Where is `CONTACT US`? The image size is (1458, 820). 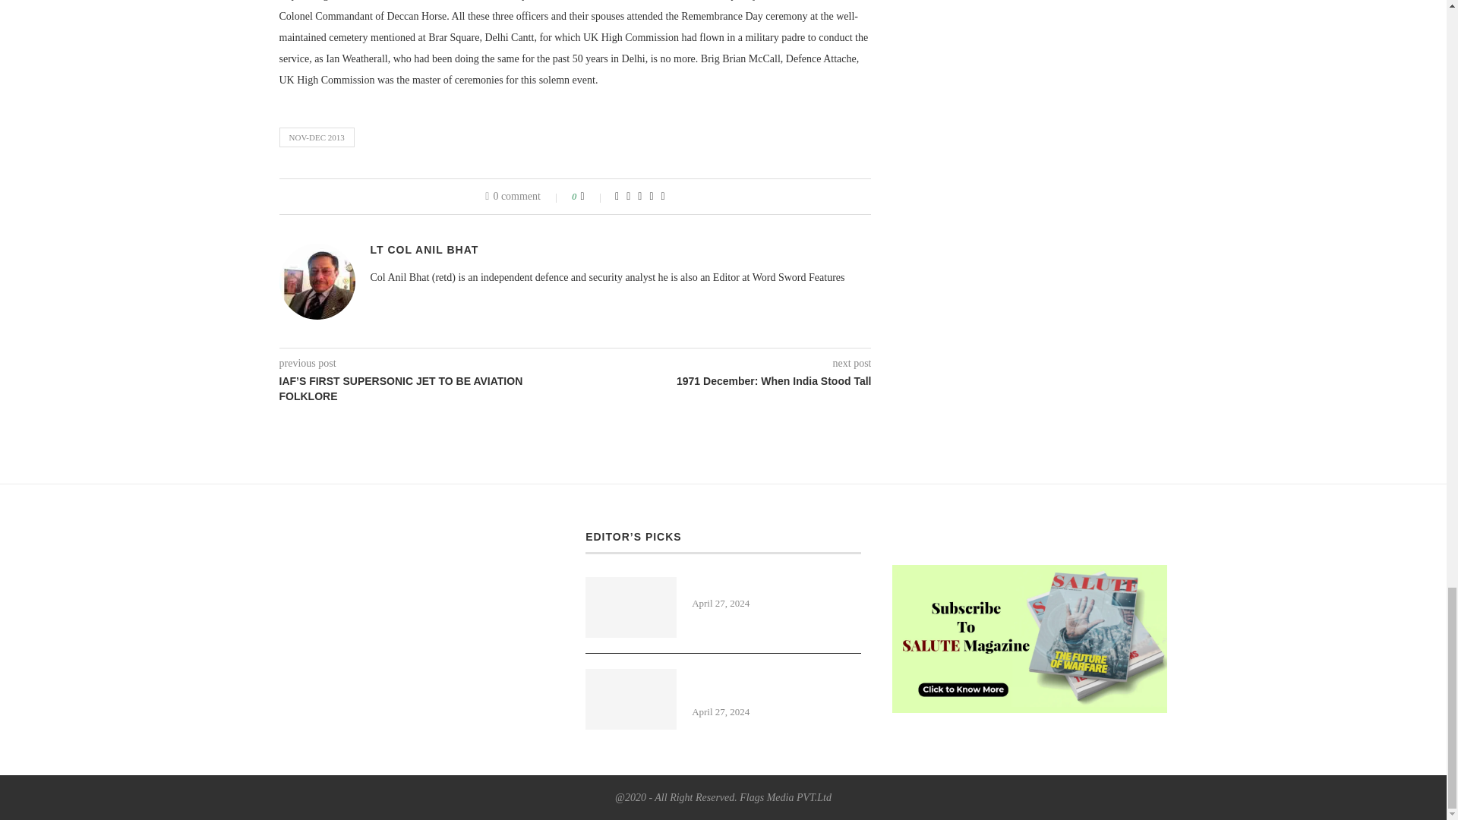
CONTACT US is located at coordinates (926, 535).